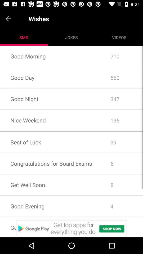 Image resolution: width=143 pixels, height=254 pixels. What do you see at coordinates (121, 99) in the screenshot?
I see `choose the app next to good day app` at bounding box center [121, 99].